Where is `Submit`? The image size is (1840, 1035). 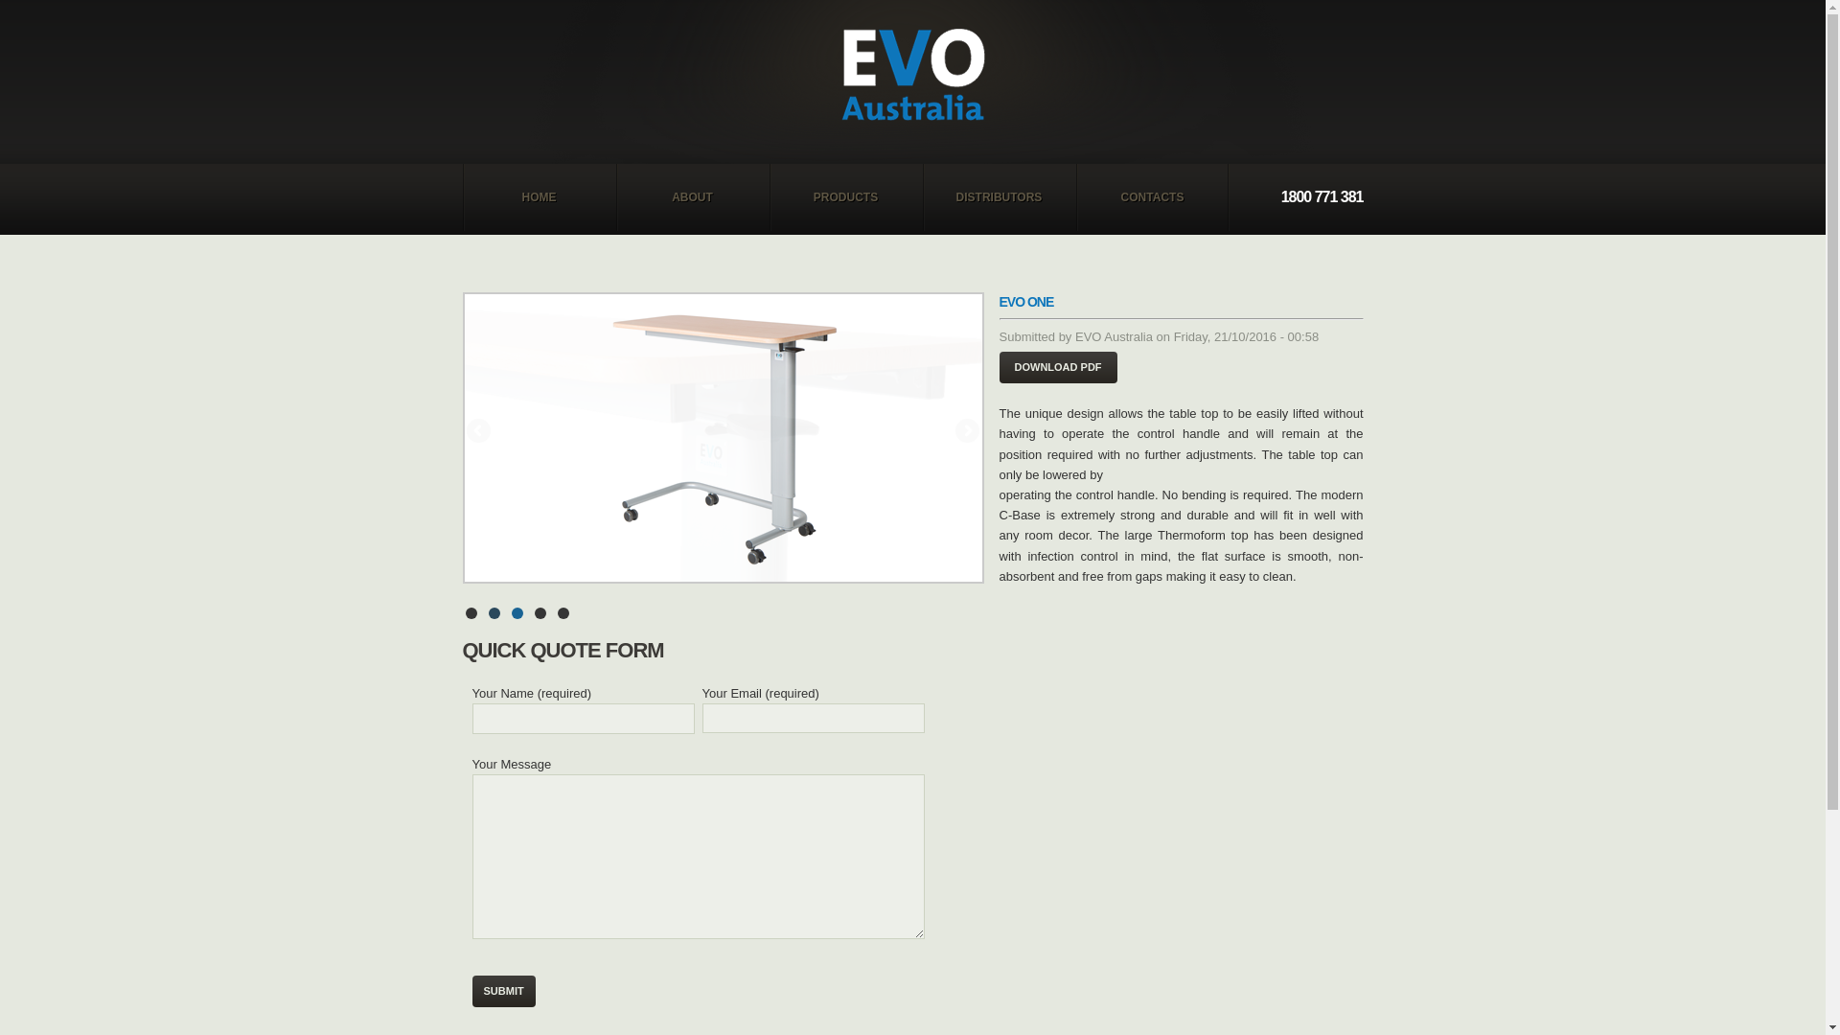
Submit is located at coordinates (502, 991).